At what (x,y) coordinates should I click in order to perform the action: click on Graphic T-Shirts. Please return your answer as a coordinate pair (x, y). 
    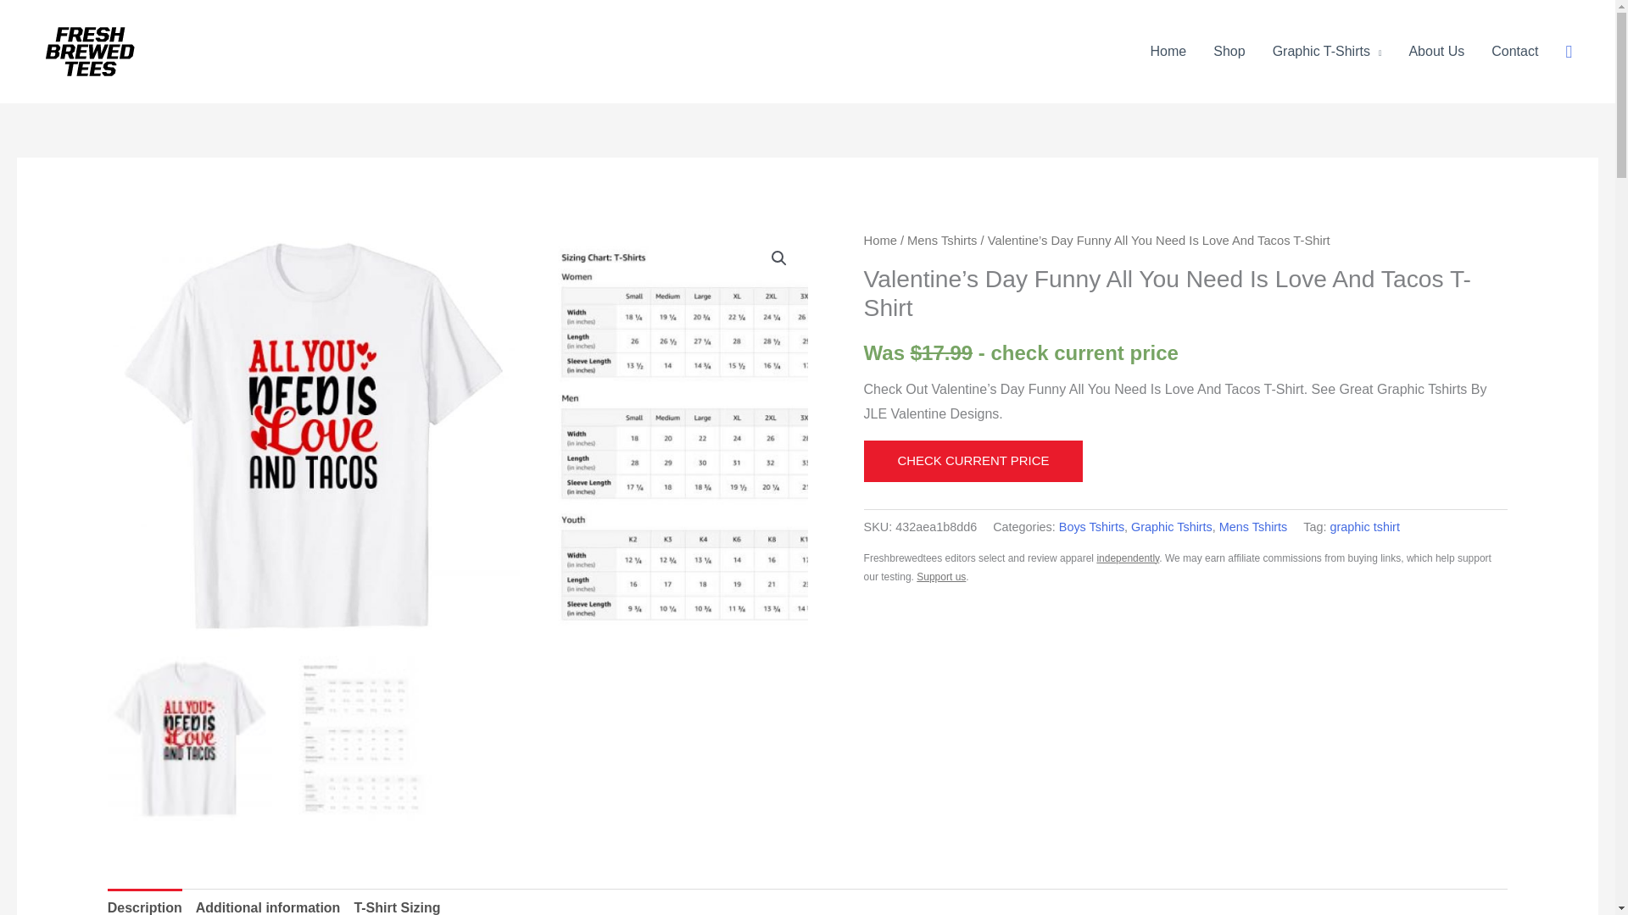
    Looking at the image, I should click on (1326, 51).